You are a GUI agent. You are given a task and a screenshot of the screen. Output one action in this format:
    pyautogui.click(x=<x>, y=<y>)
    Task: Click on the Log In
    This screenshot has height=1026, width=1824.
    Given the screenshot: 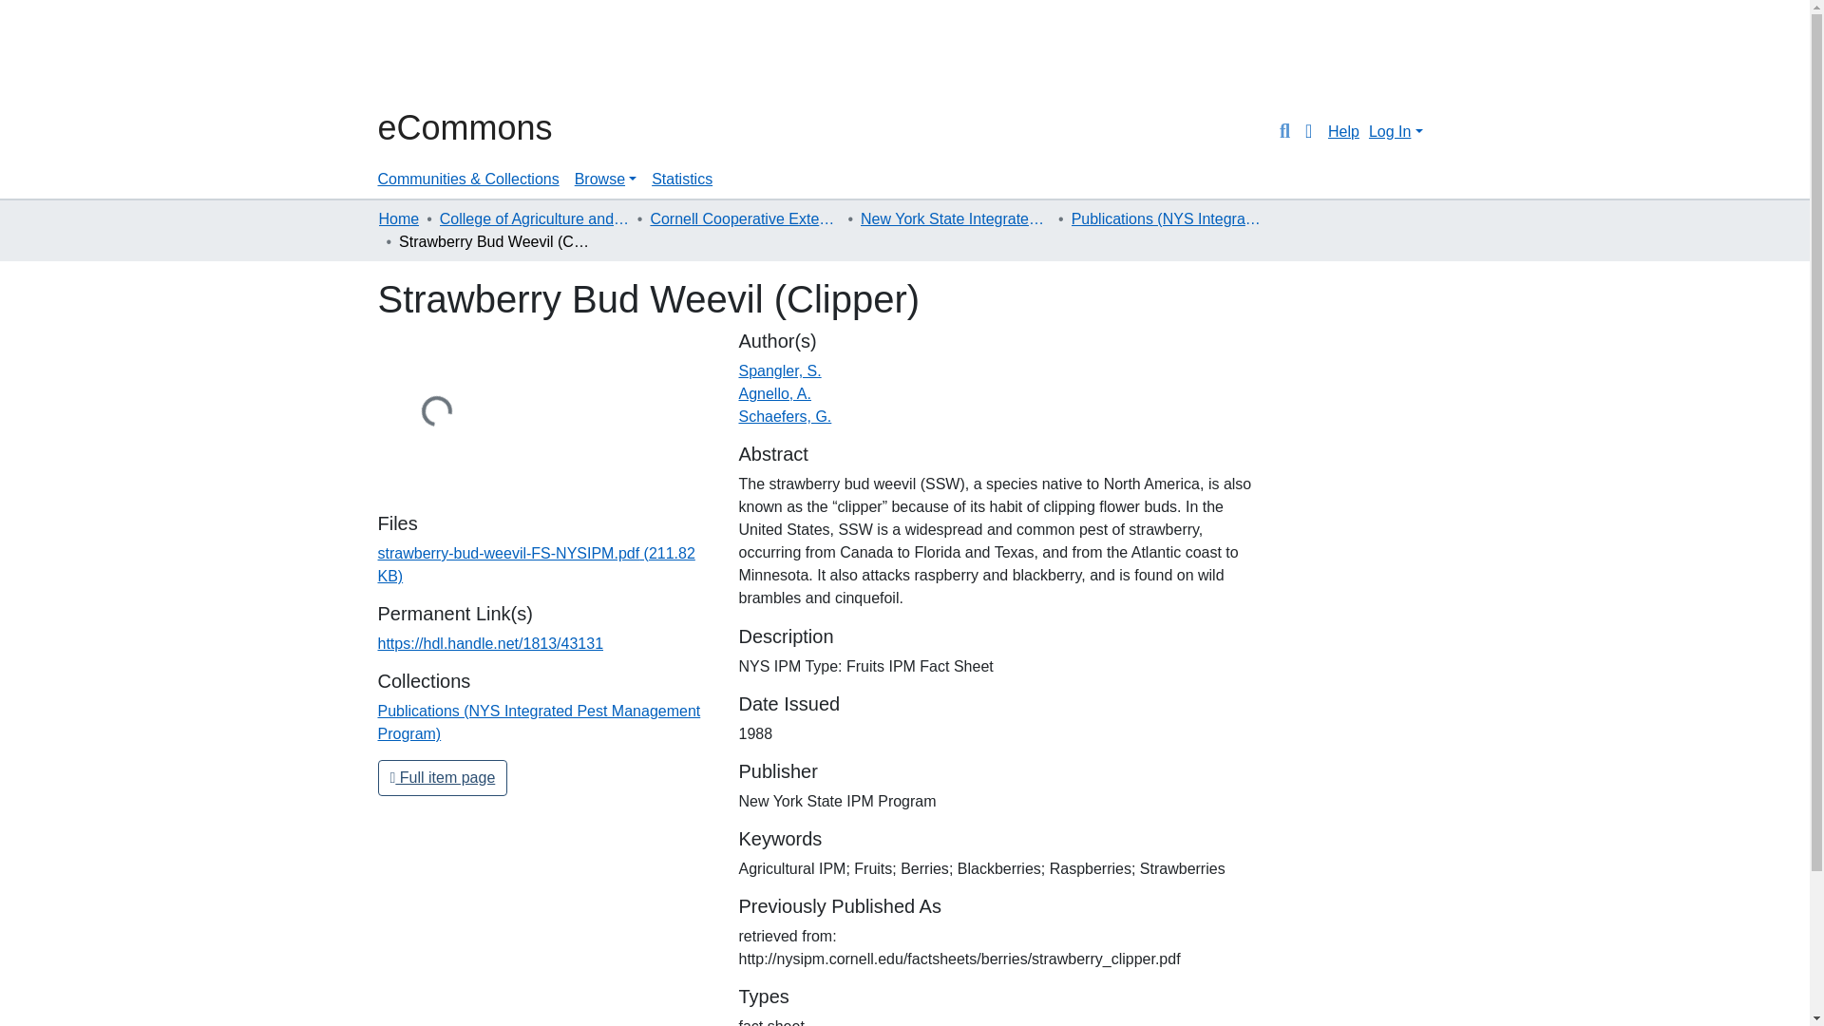 What is the action you would take?
    pyautogui.click(x=1395, y=131)
    